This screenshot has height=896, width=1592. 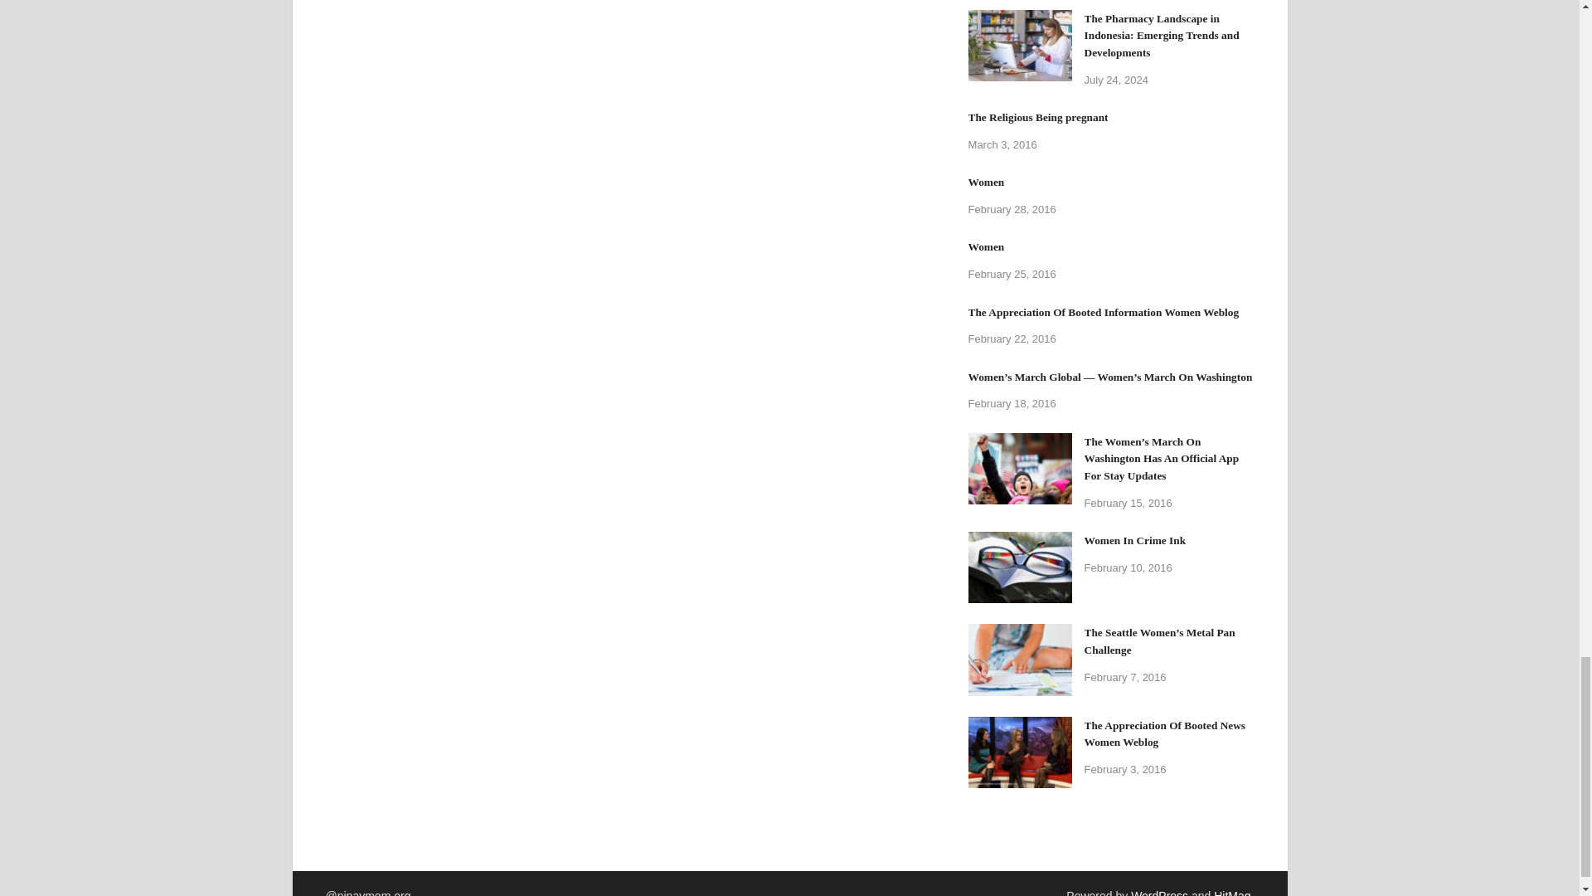 What do you see at coordinates (1020, 541) in the screenshot?
I see `Women In Crime Ink` at bounding box center [1020, 541].